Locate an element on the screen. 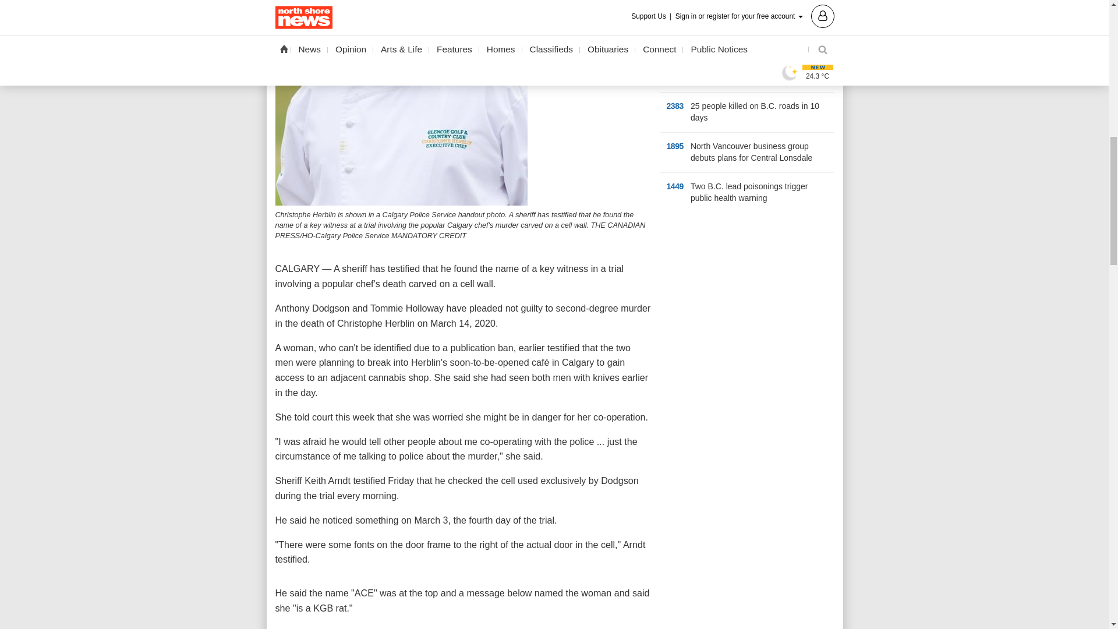 The image size is (1118, 629). Has a gallery is located at coordinates (779, 78).